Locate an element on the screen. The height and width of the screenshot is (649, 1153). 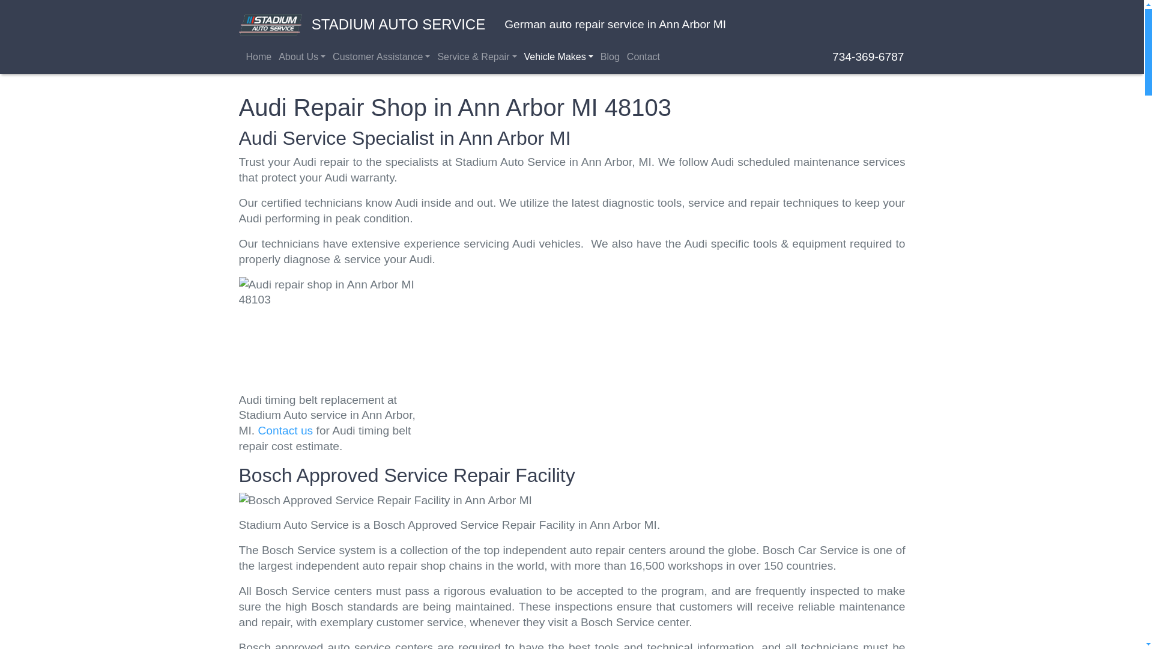
Home is located at coordinates (259, 56).